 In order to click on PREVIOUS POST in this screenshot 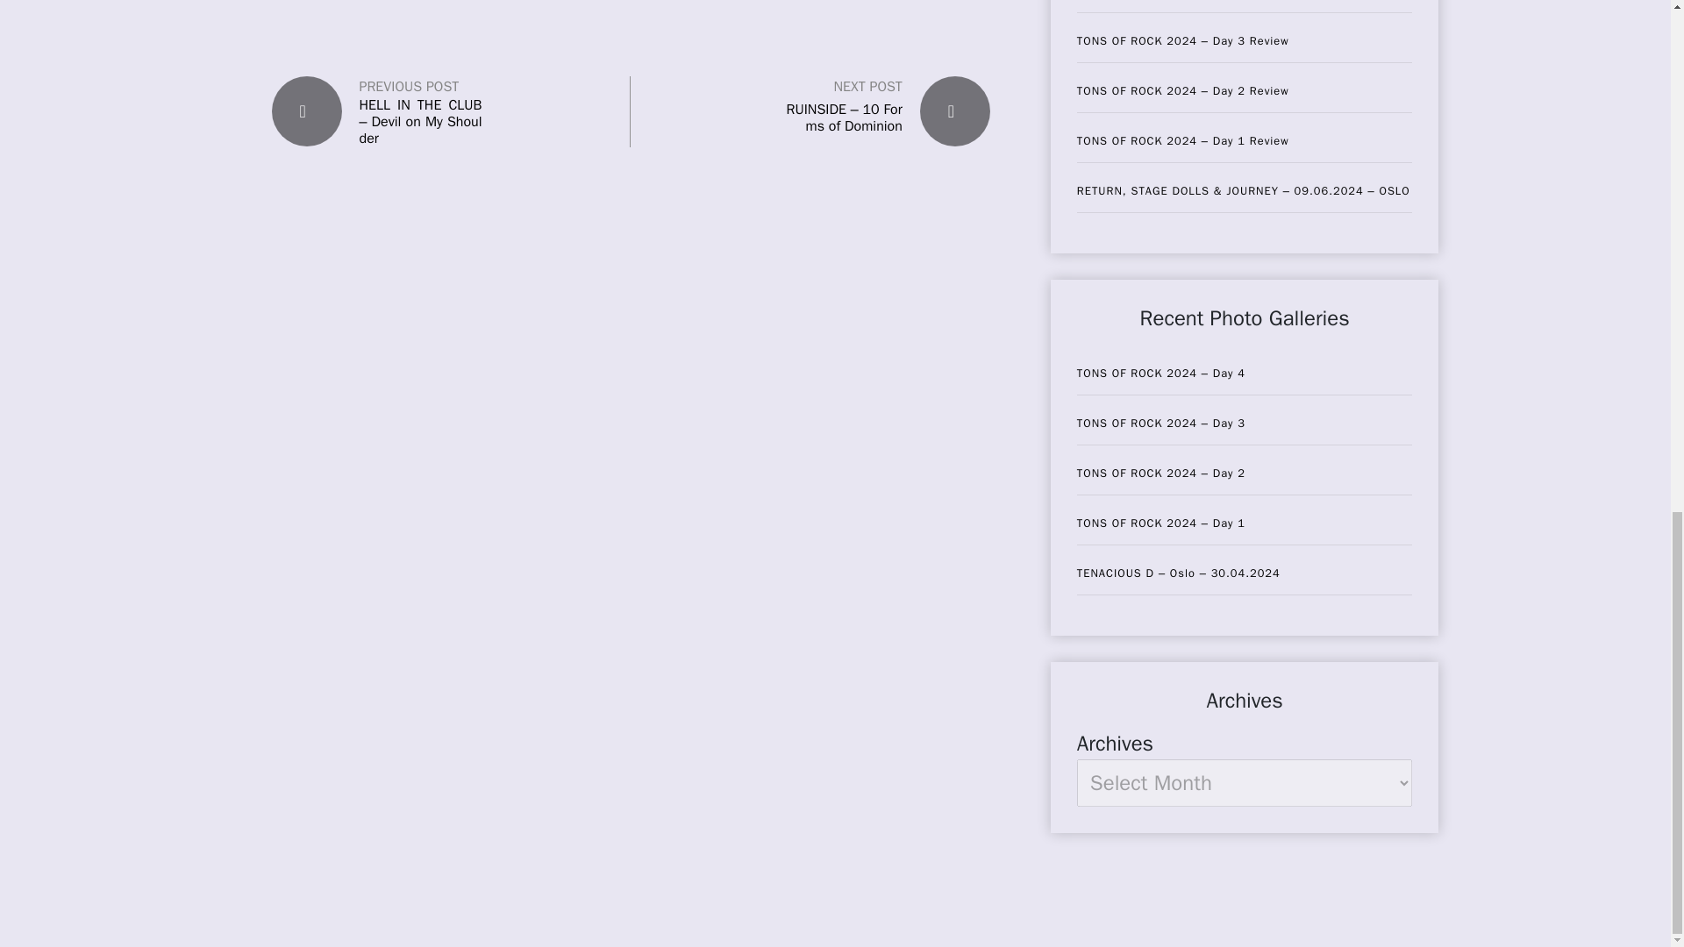, I will do `click(410, 87)`.